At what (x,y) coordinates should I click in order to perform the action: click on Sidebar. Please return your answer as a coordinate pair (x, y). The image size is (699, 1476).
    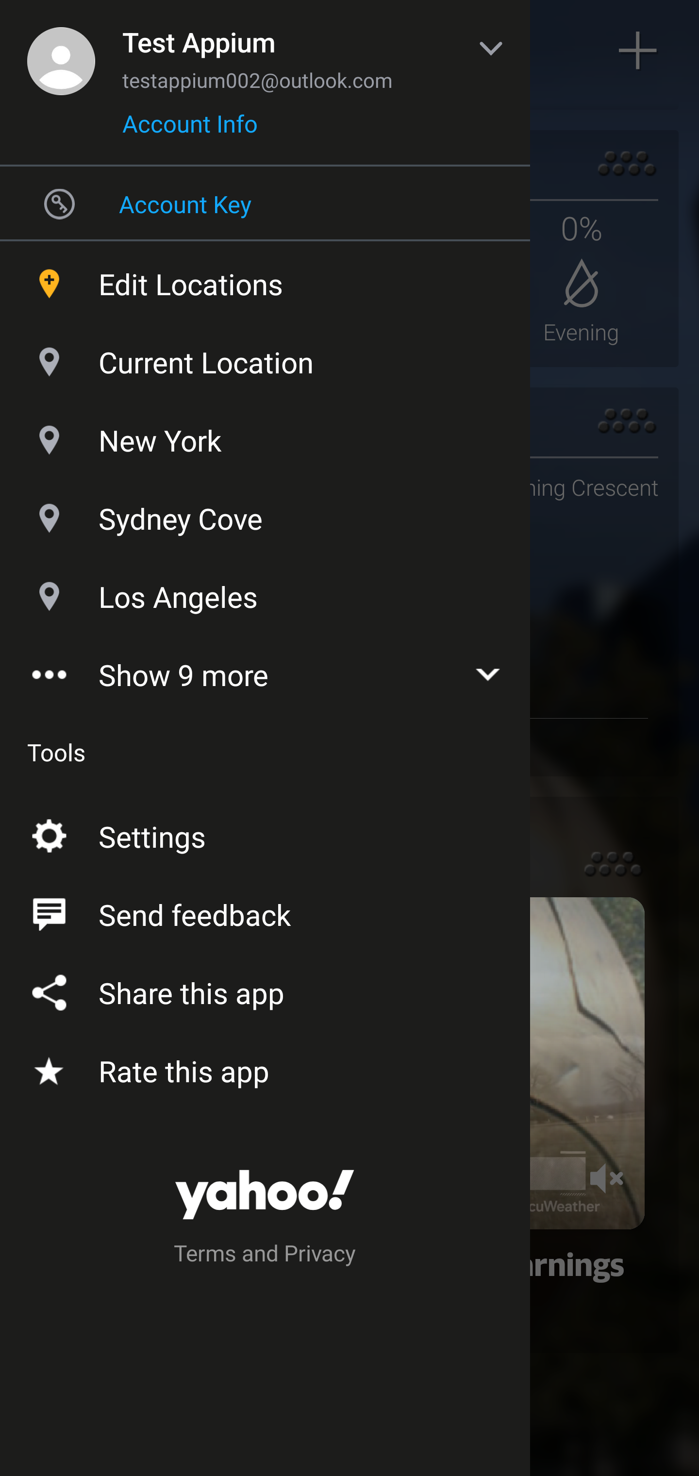
    Looking at the image, I should click on (60, 50).